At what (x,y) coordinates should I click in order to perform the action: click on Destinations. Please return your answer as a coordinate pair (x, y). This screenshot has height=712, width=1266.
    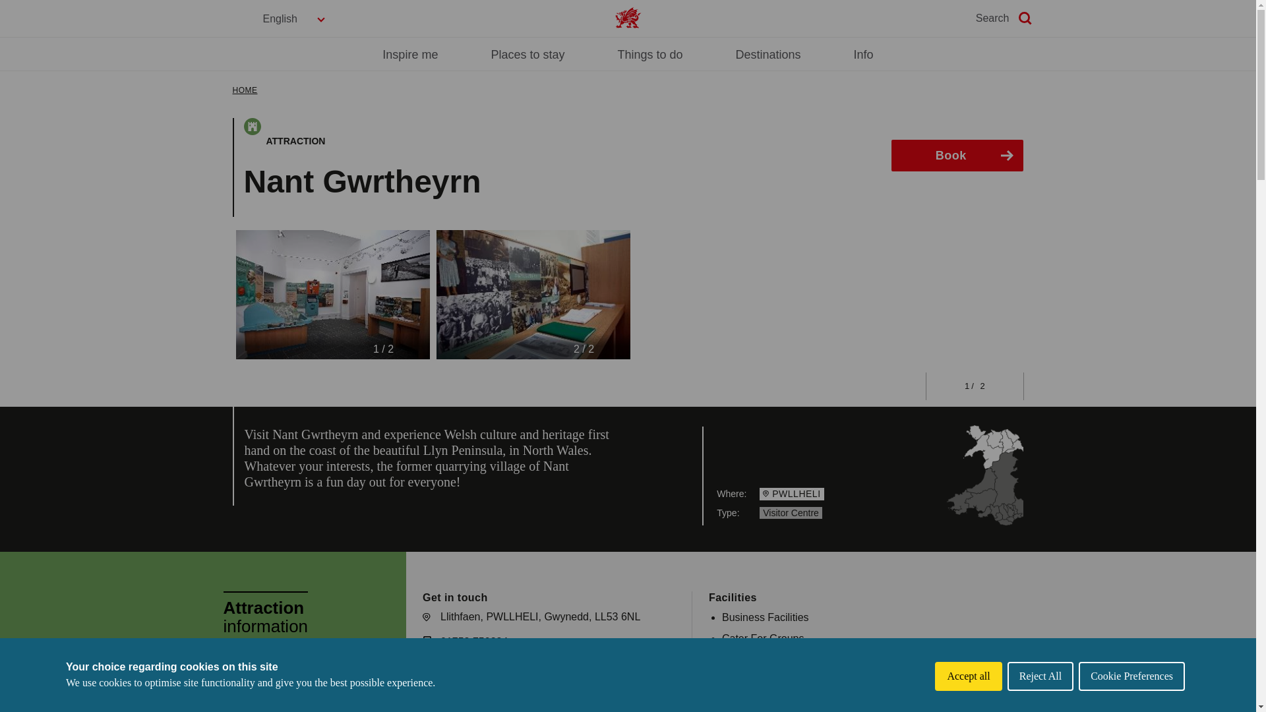
    Looking at the image, I should click on (768, 54).